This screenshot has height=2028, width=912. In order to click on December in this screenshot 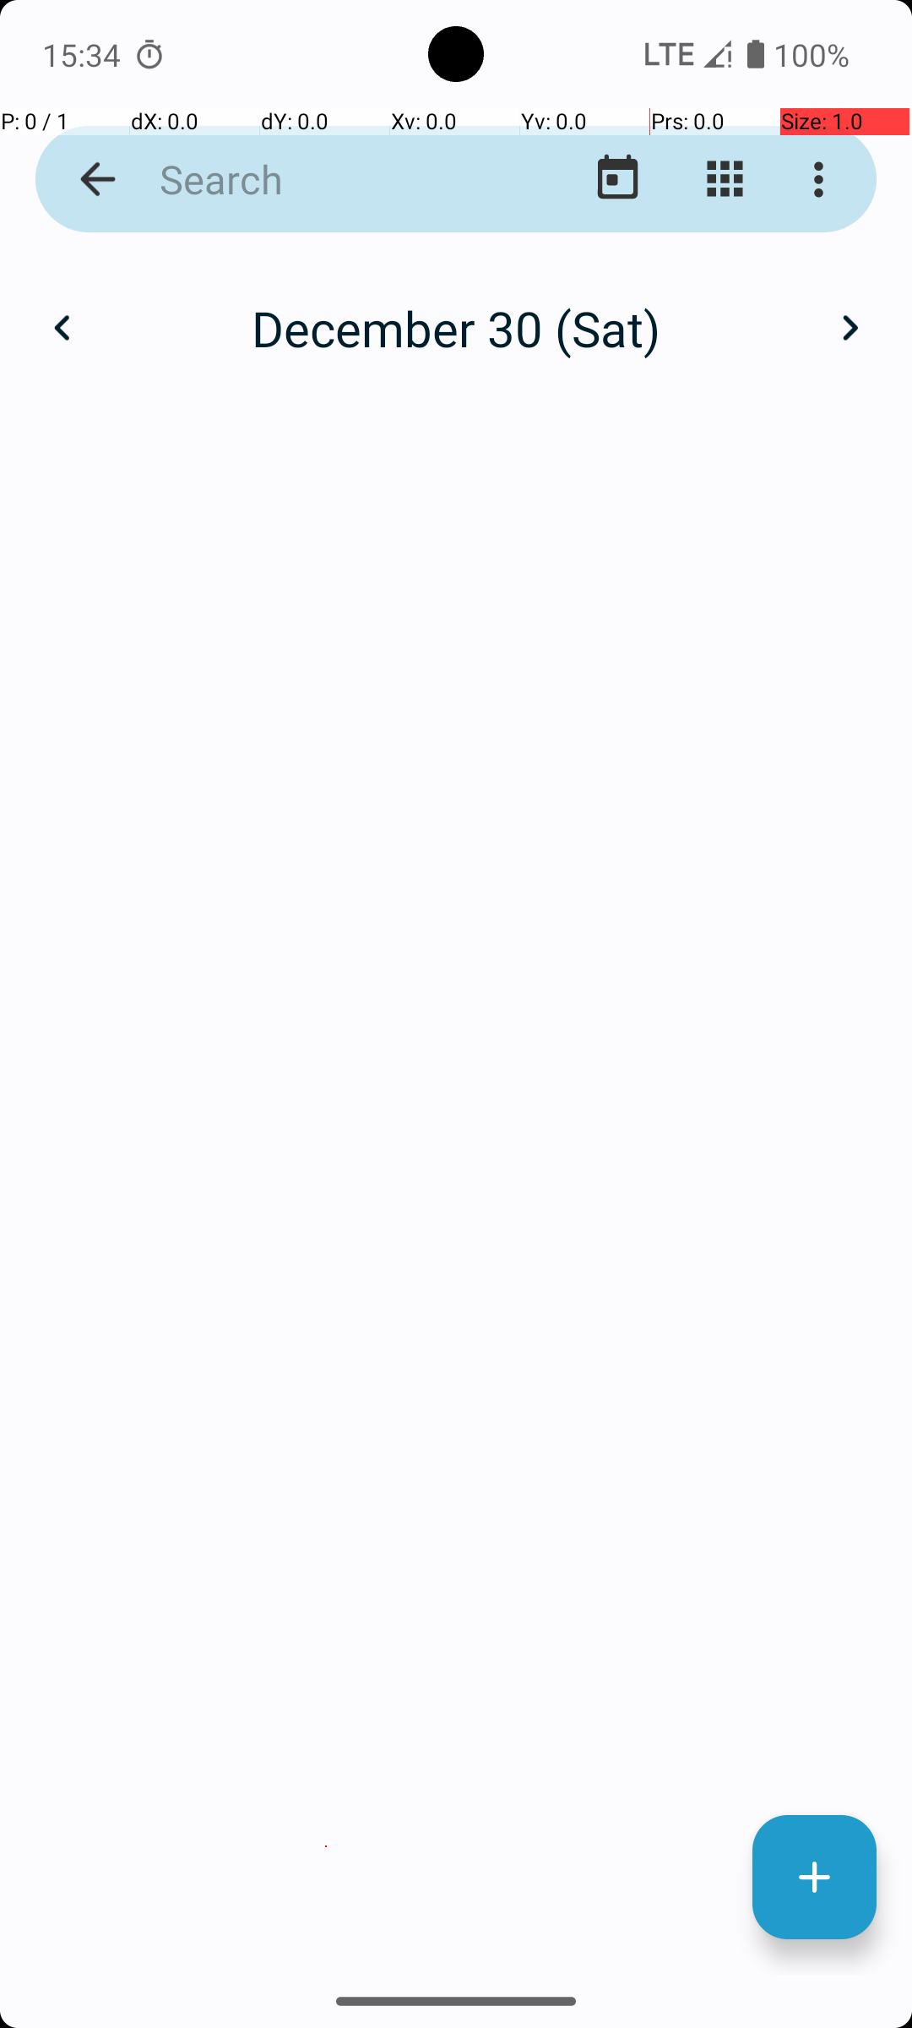, I will do `click(456, 310)`.